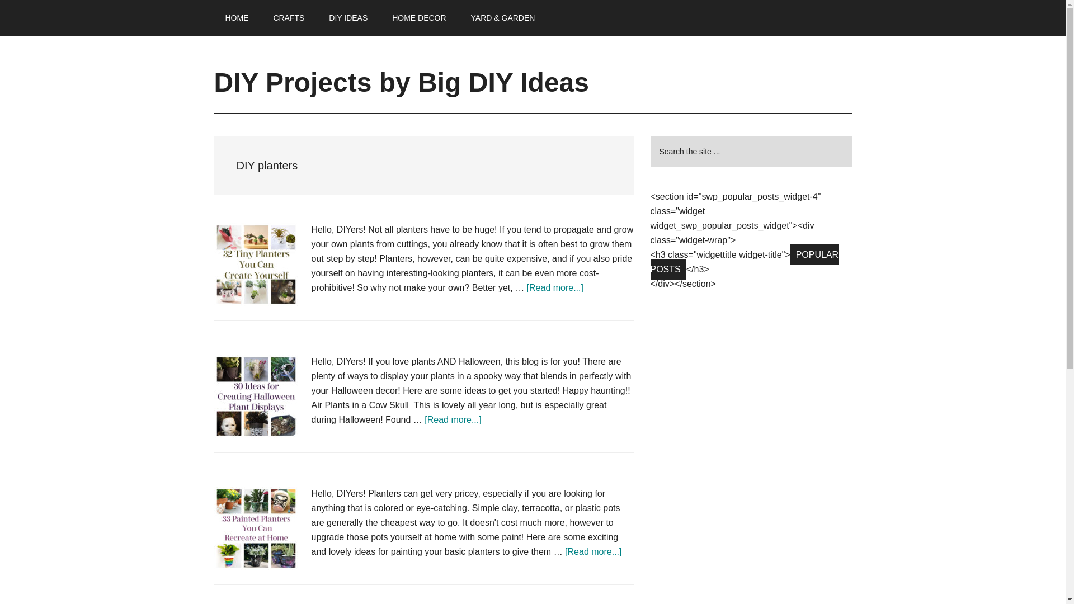 Image resolution: width=1074 pixels, height=604 pixels. What do you see at coordinates (348, 18) in the screenshot?
I see `DIY IDEAS` at bounding box center [348, 18].